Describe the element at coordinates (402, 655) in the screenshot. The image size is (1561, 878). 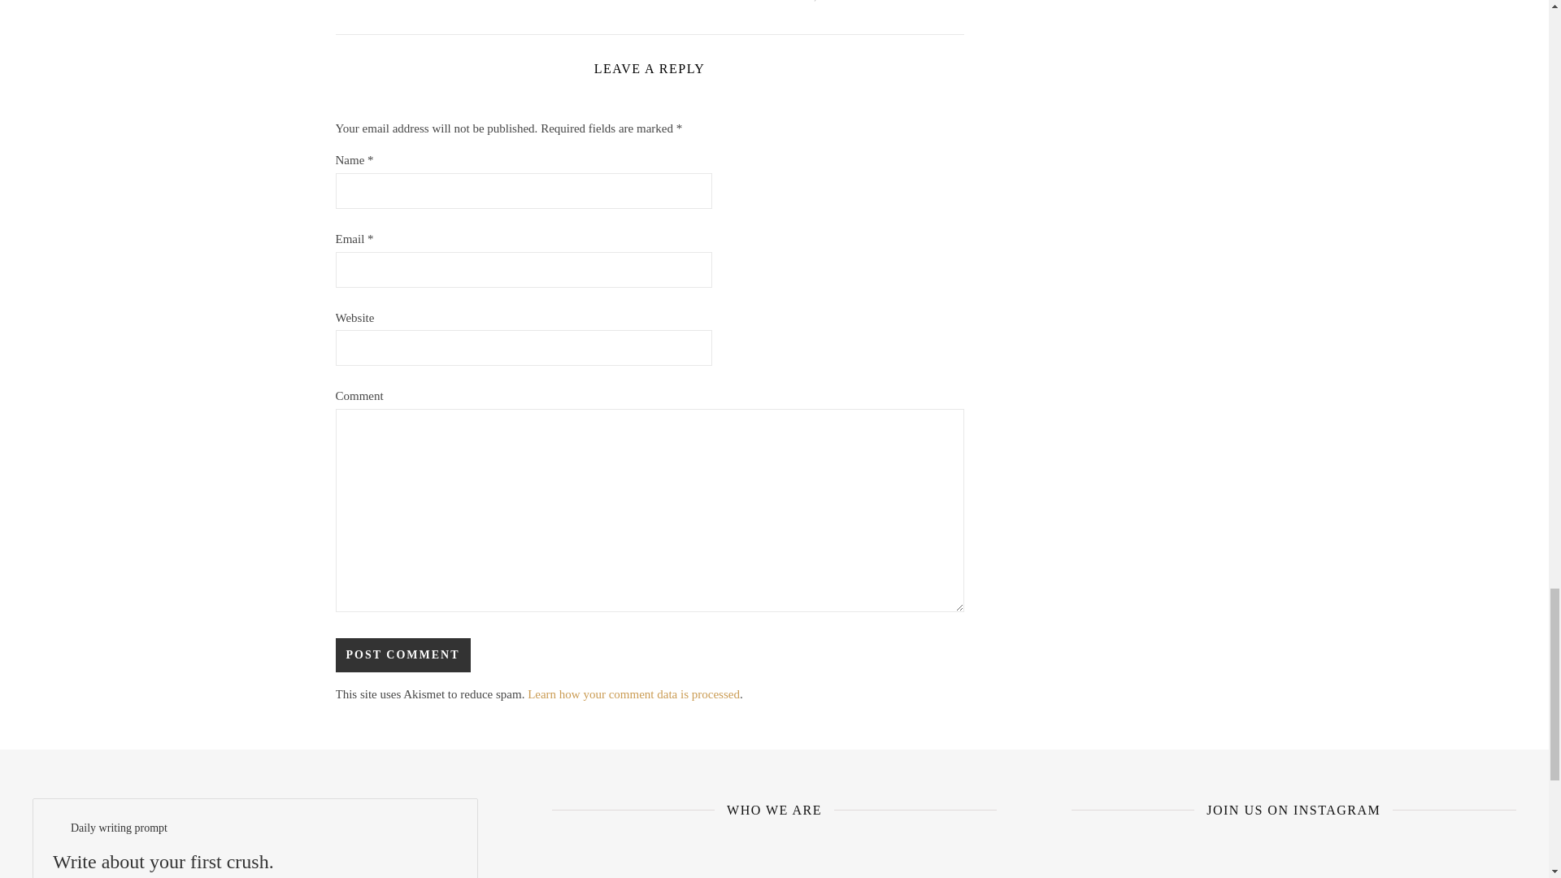
I see `Post Comment` at that location.